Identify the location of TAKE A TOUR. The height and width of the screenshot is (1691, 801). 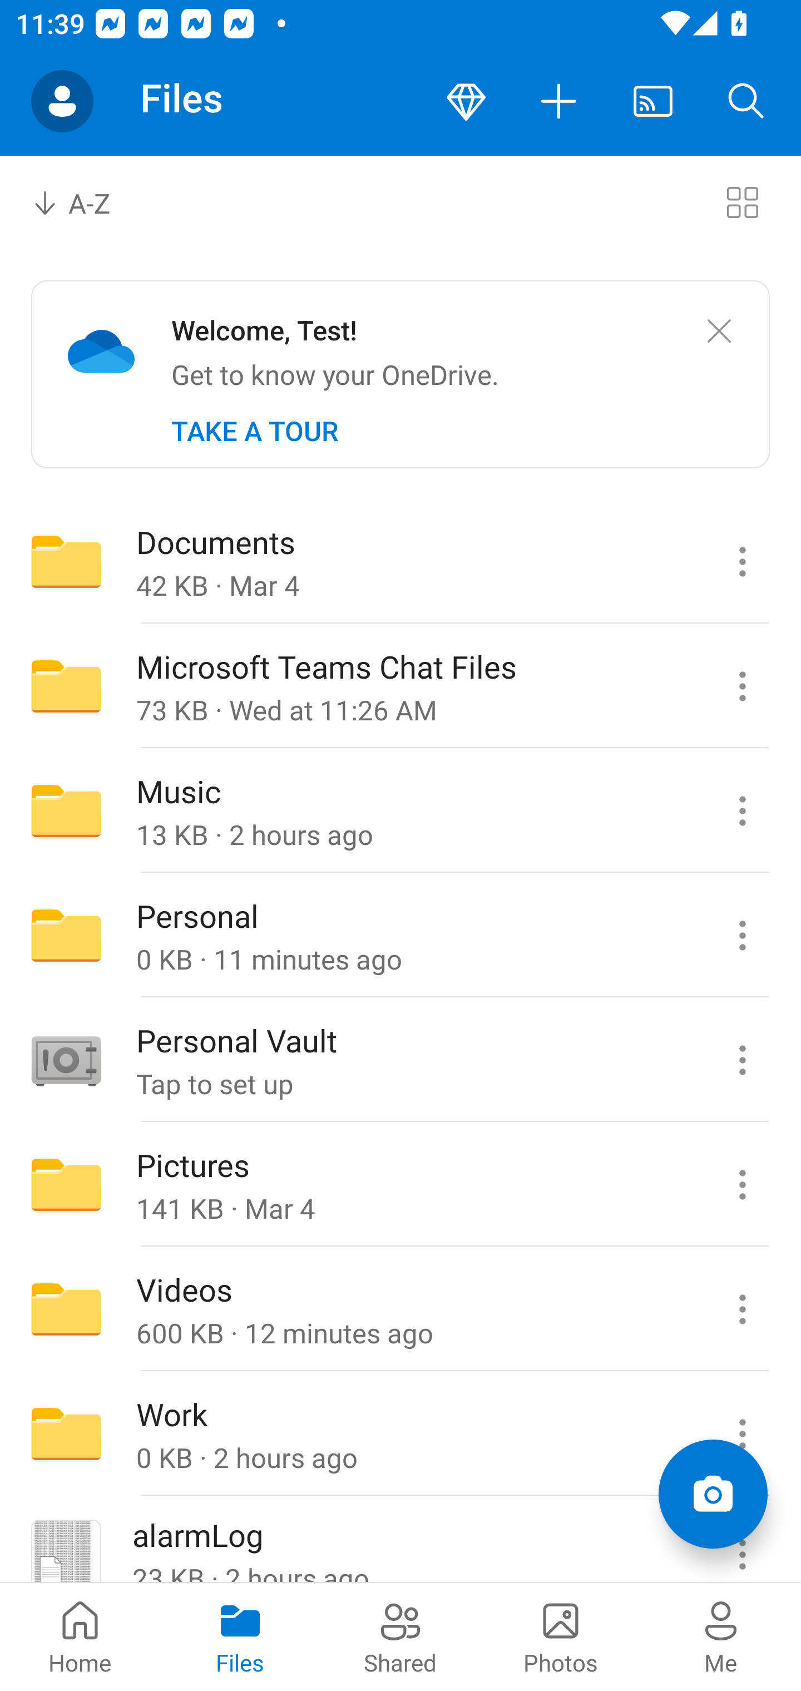
(255, 431).